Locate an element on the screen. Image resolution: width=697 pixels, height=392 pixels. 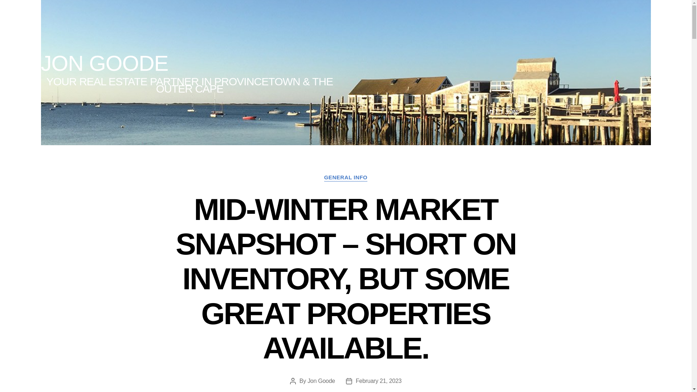
February 21, 2023 is located at coordinates (378, 381).